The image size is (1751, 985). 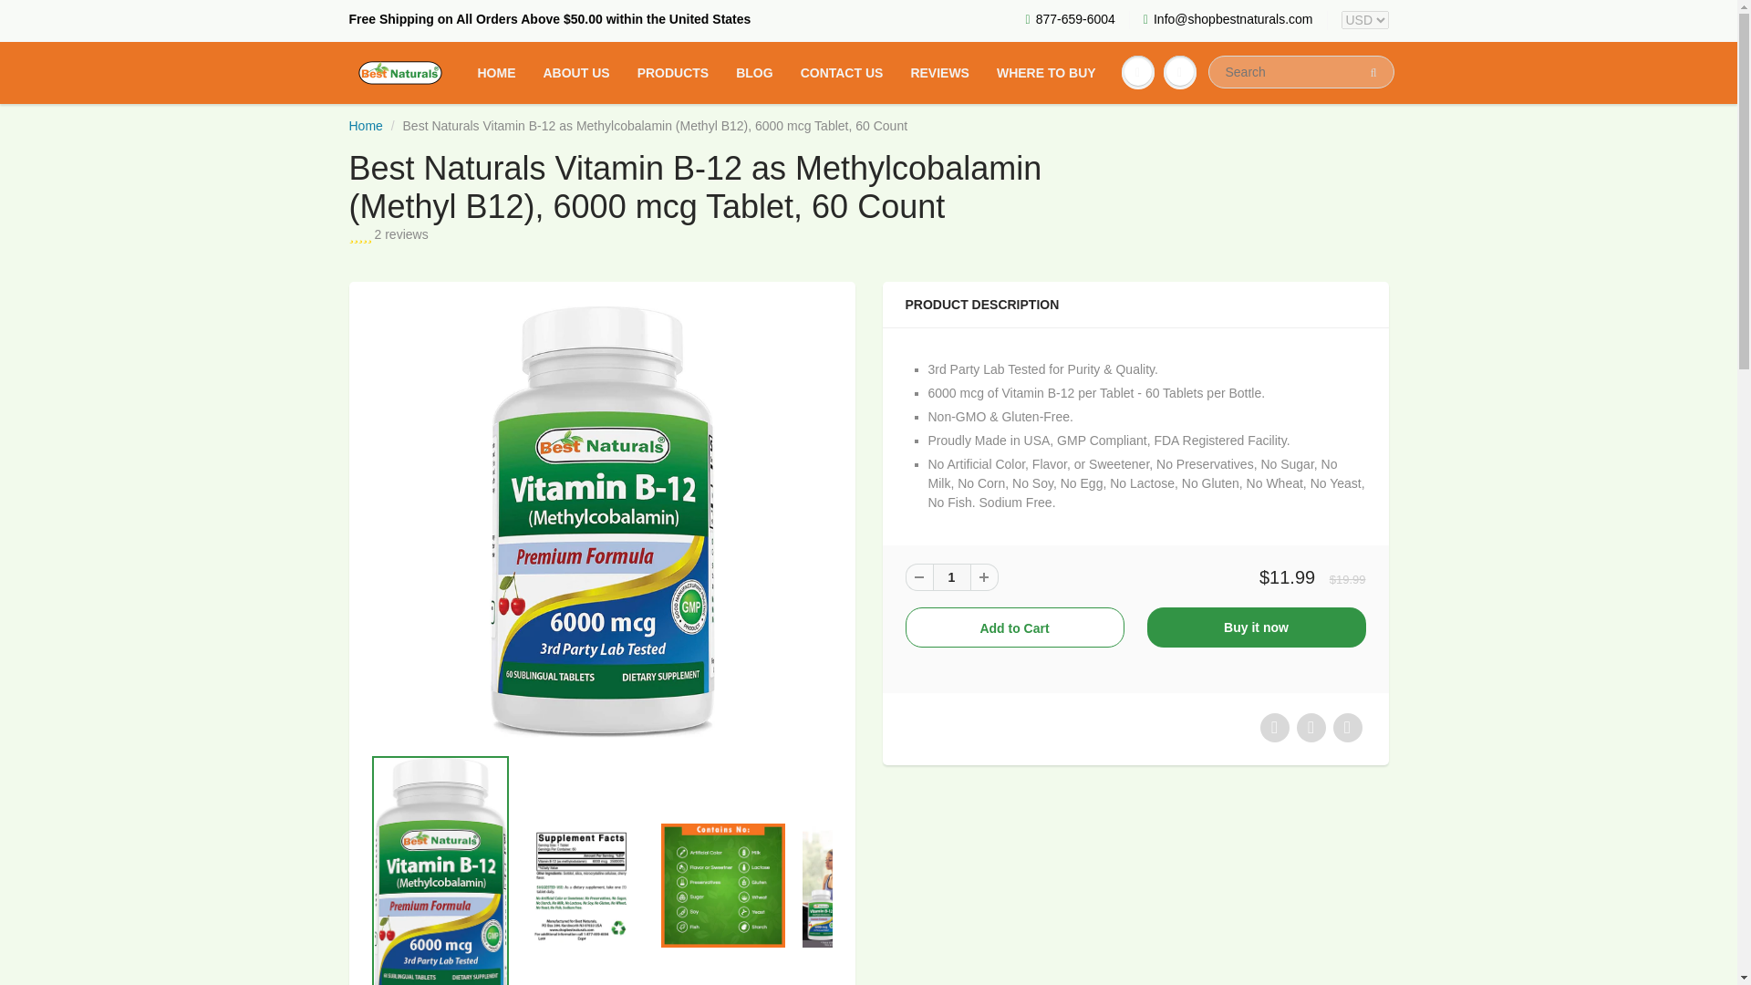 I want to click on CONTACT US, so click(x=841, y=73).